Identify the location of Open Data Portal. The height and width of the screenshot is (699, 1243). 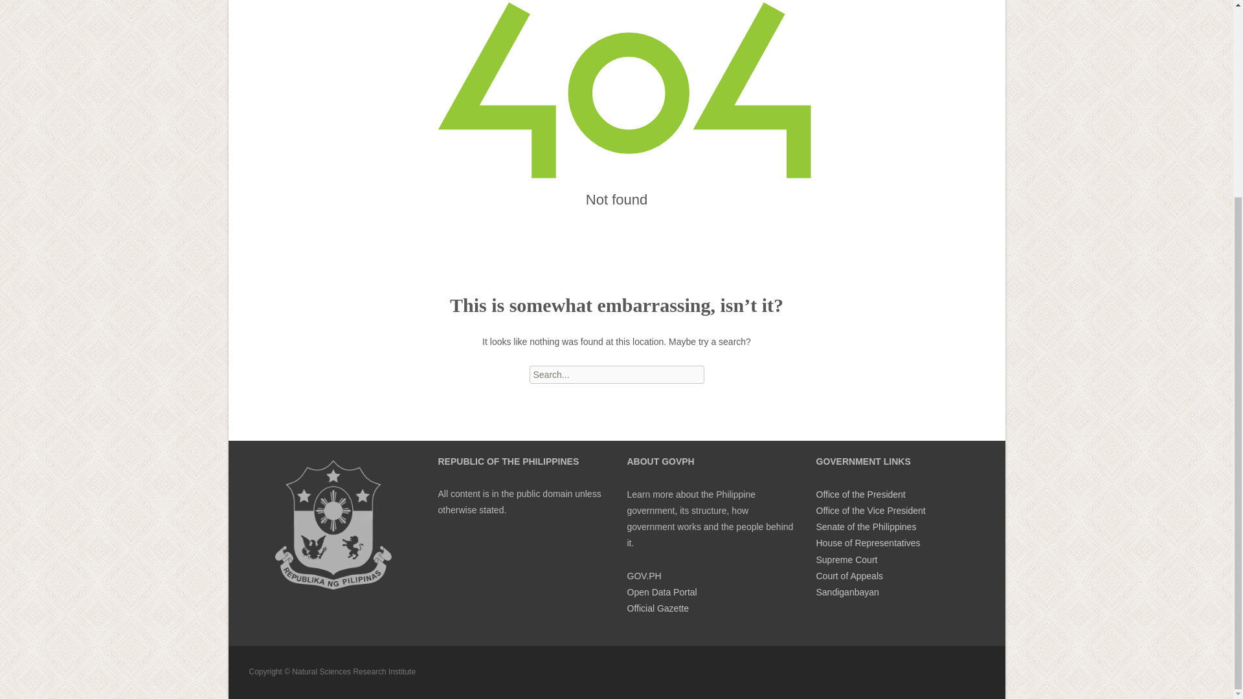
(661, 592).